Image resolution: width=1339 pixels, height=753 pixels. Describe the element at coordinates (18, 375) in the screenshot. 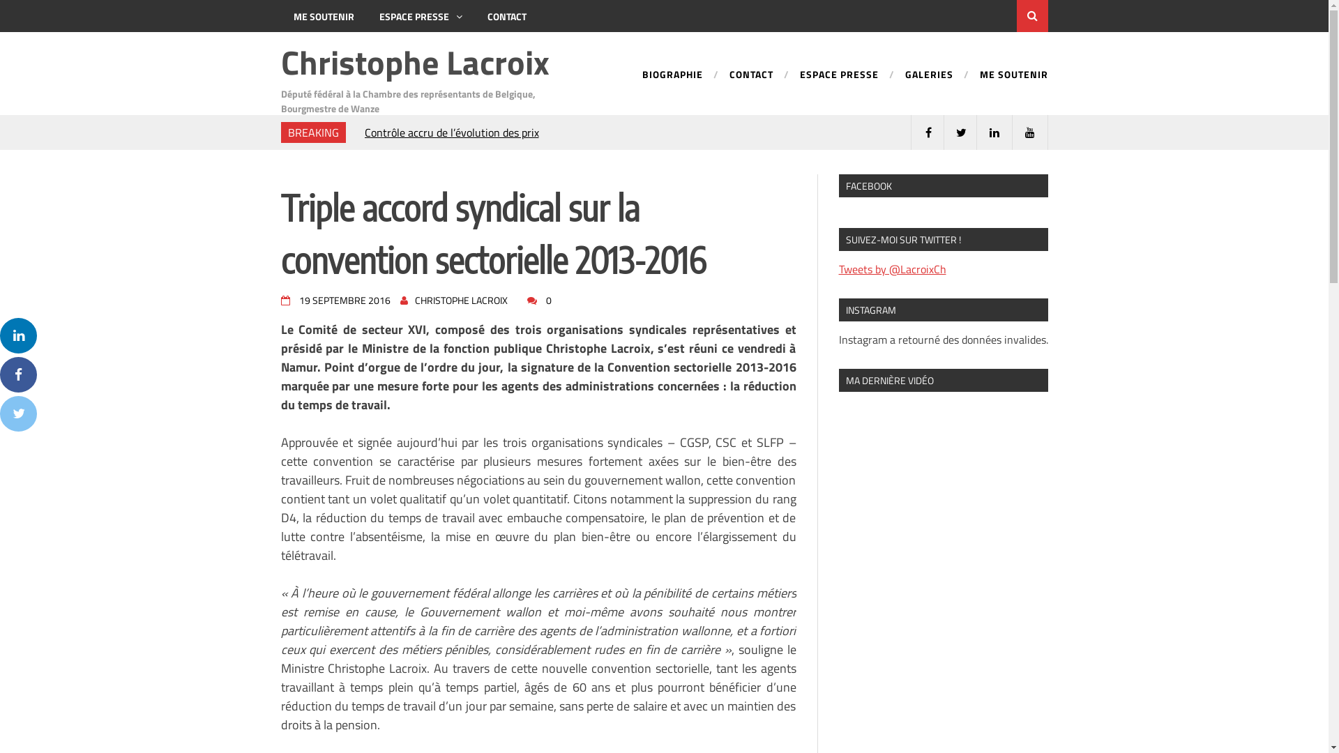

I see `Facebook` at that location.